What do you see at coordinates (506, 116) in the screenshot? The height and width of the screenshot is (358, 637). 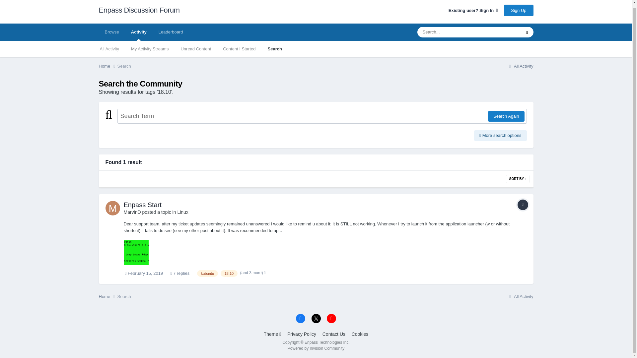 I see `Search Again` at bounding box center [506, 116].